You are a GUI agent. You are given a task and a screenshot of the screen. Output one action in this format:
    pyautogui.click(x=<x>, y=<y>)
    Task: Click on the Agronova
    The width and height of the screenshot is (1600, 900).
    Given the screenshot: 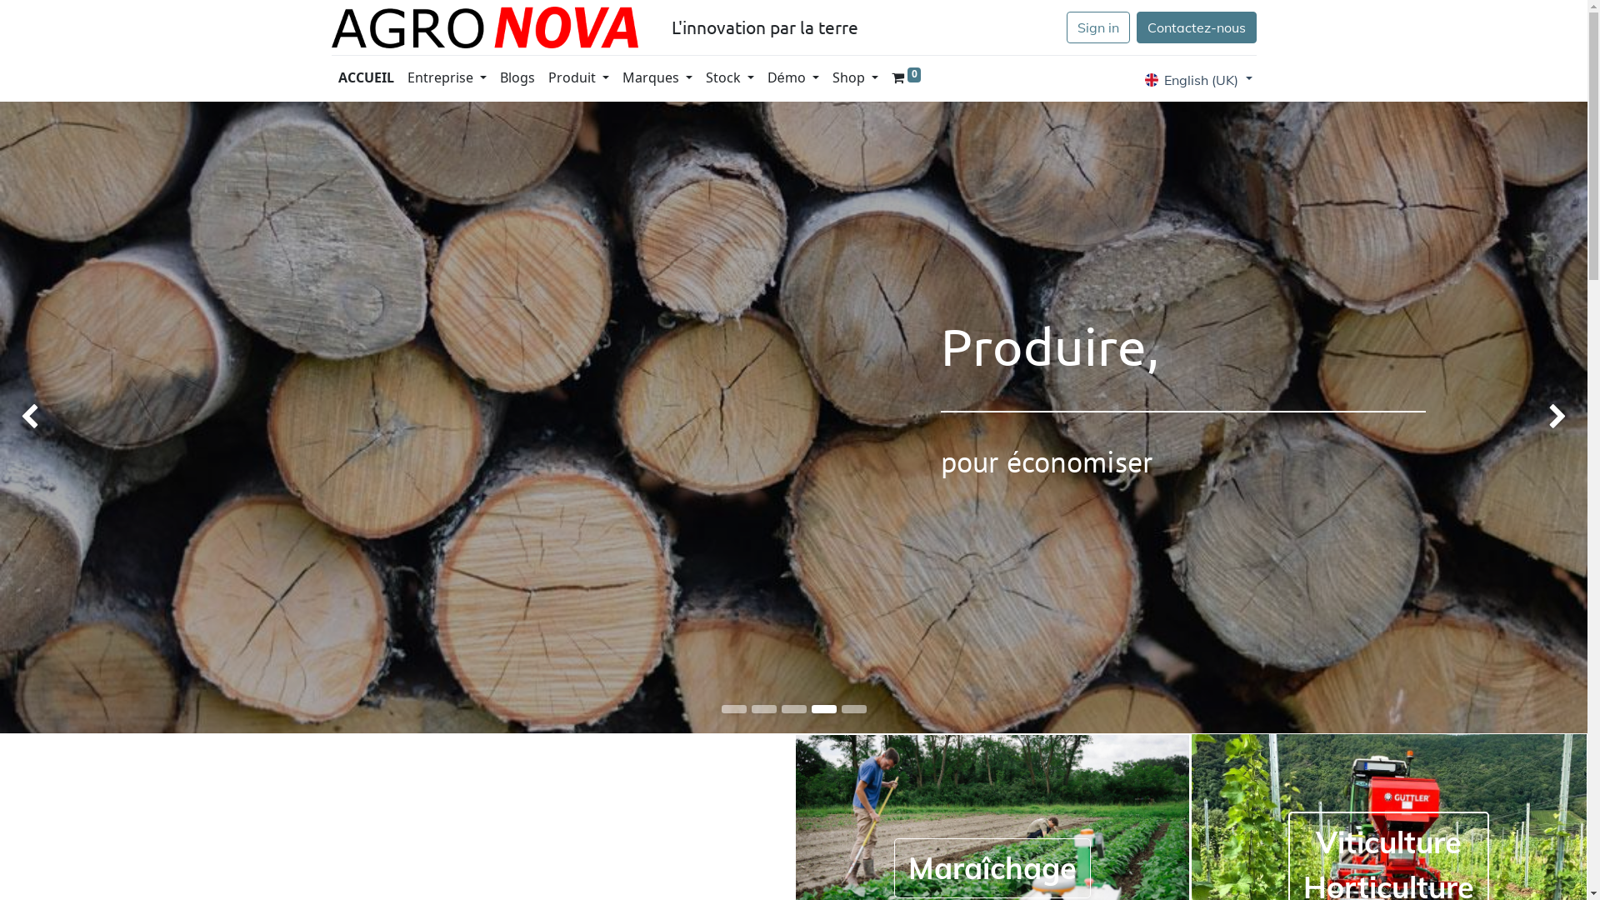 What is the action you would take?
    pyautogui.click(x=485, y=27)
    